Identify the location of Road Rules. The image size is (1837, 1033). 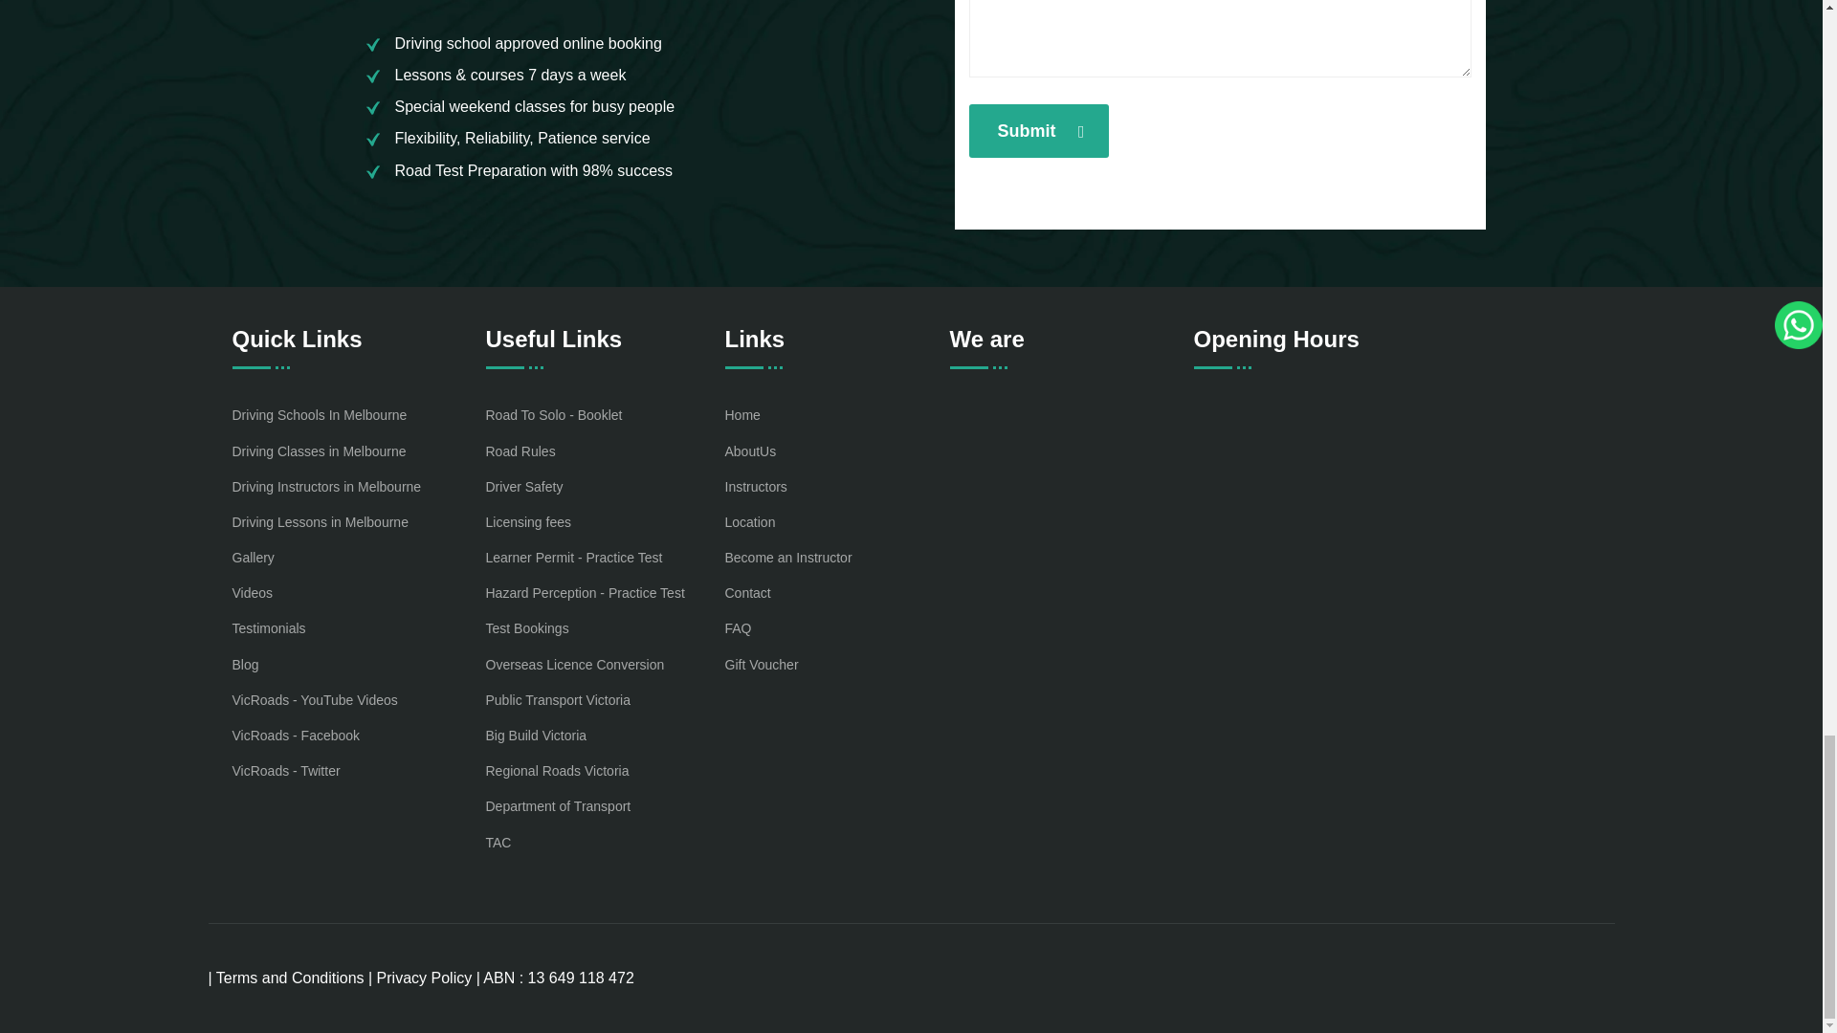
(520, 450).